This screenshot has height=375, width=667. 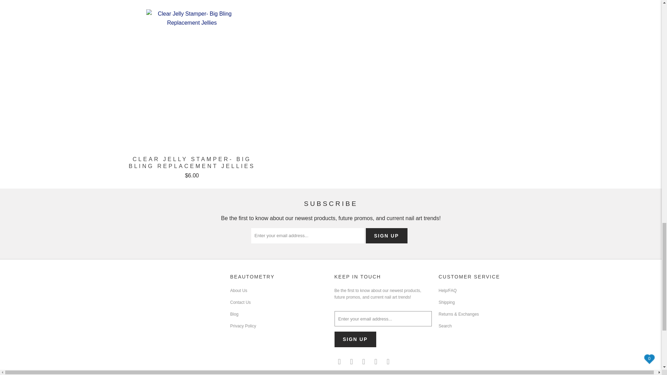 What do you see at coordinates (355, 339) in the screenshot?
I see `Sign Up` at bounding box center [355, 339].